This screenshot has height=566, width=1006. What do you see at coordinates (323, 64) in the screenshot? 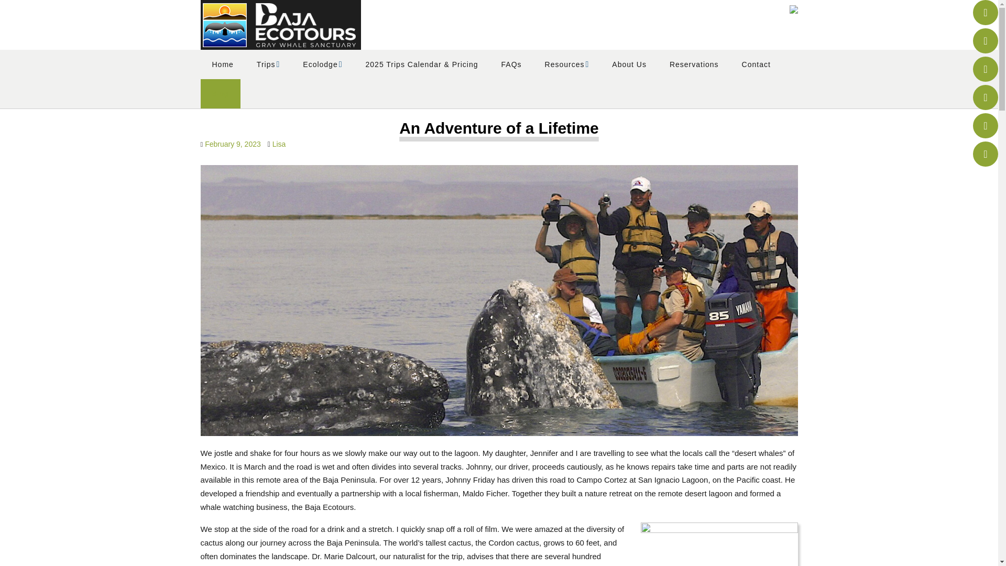
I see `Ecolodge` at bounding box center [323, 64].